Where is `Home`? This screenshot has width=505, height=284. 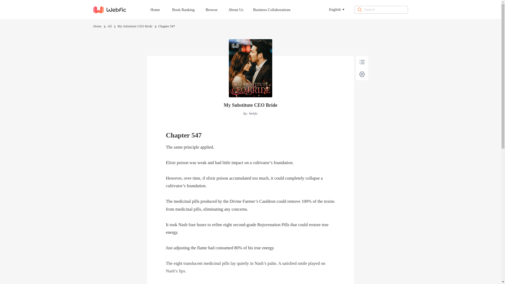 Home is located at coordinates (97, 26).